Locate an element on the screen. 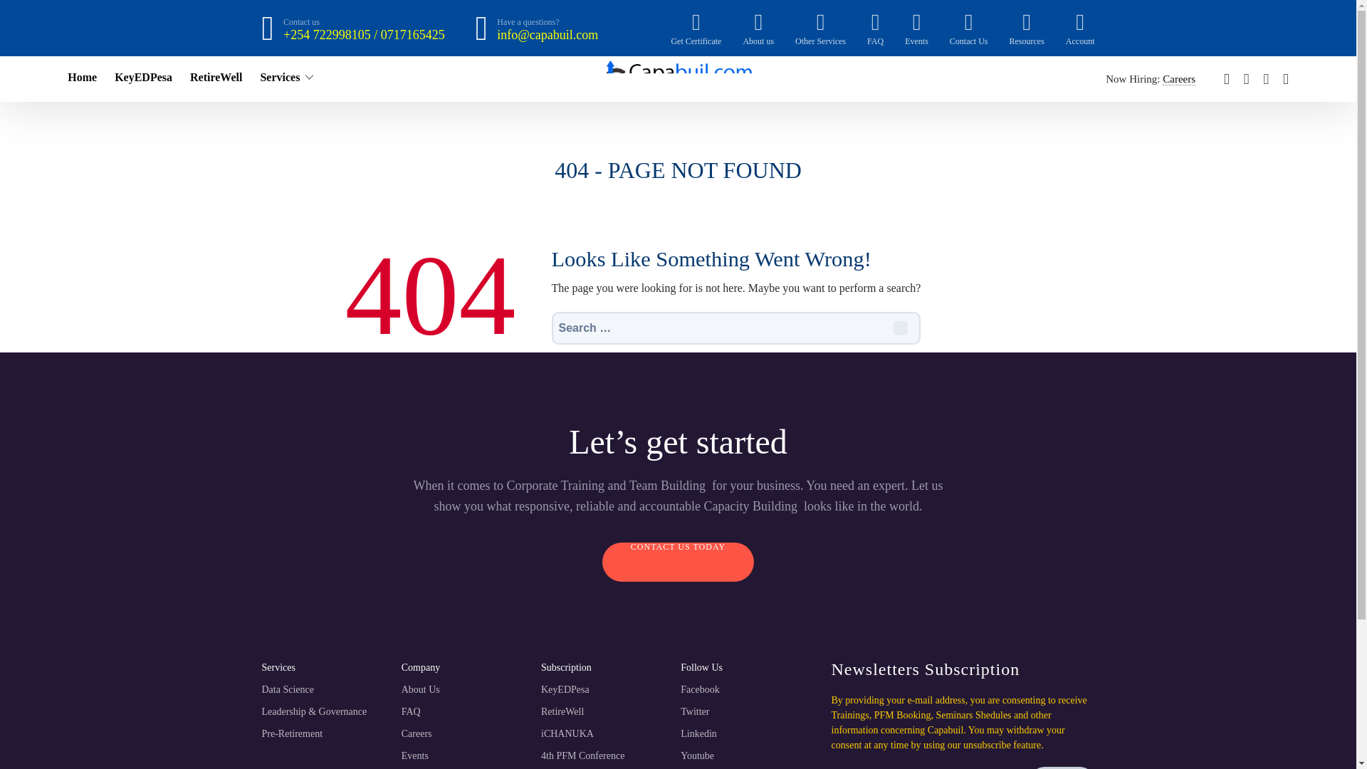 The image size is (1367, 769). RetireWell is located at coordinates (215, 77).